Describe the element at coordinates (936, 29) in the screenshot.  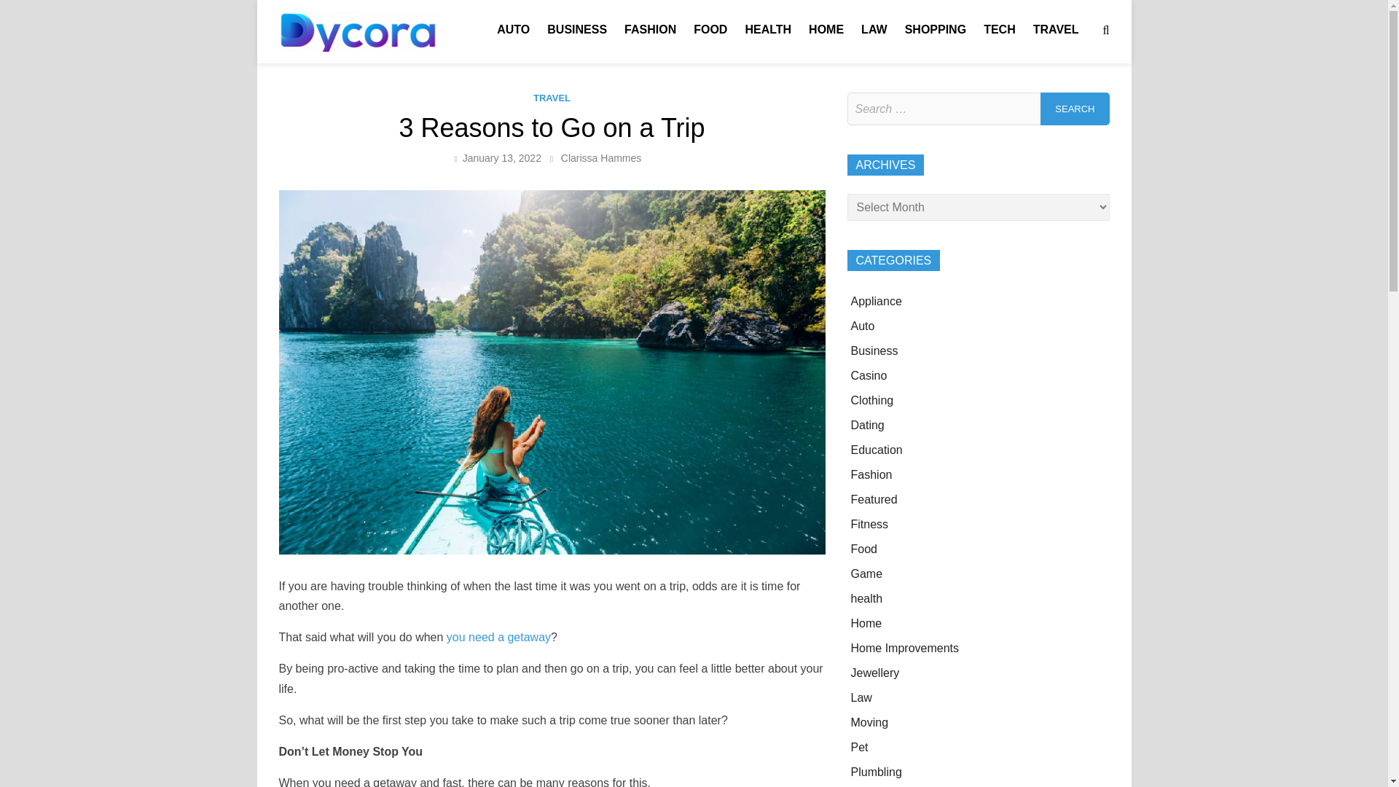
I see `SHOPPING` at that location.